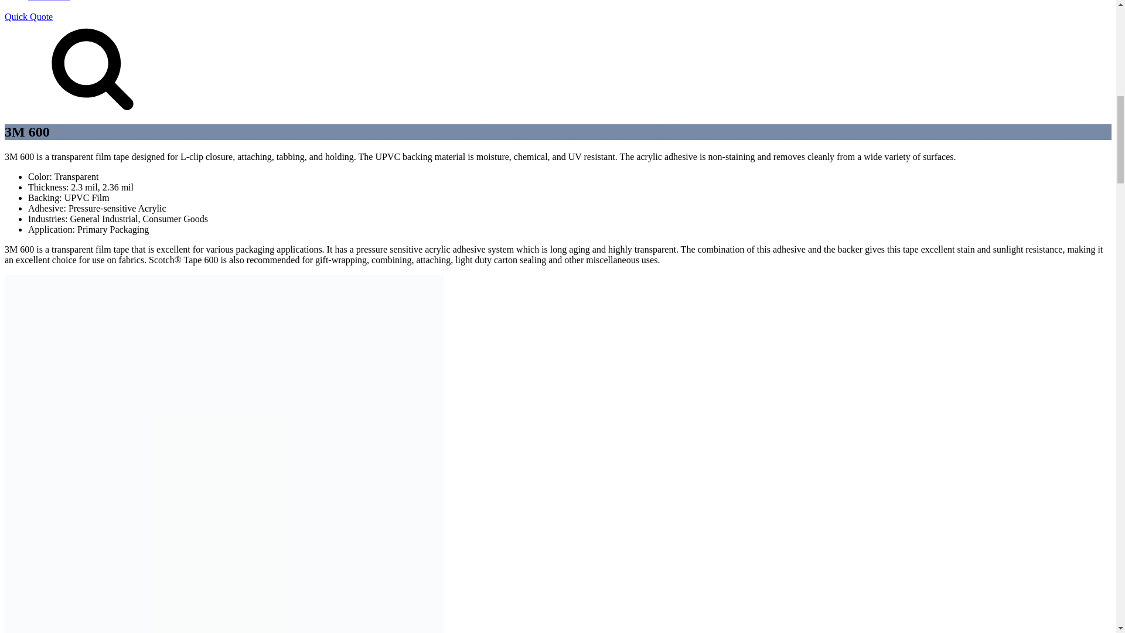  I want to click on Contact Us, so click(49, 1).